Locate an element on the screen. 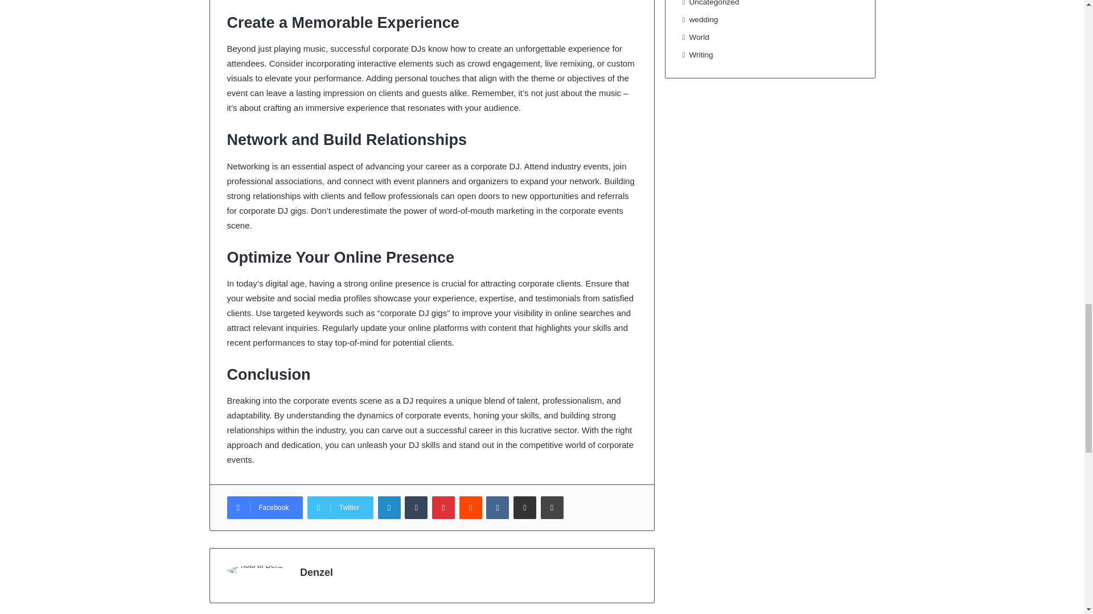 The width and height of the screenshot is (1093, 614). Reddit is located at coordinates (470, 507).